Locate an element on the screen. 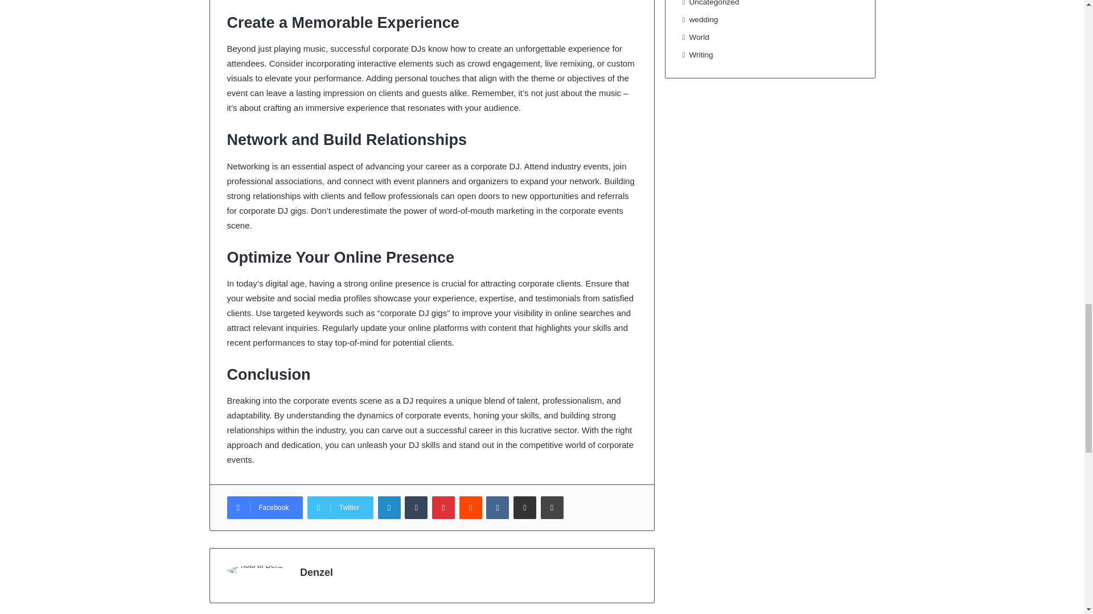 The width and height of the screenshot is (1093, 614). Reddit is located at coordinates (470, 507).